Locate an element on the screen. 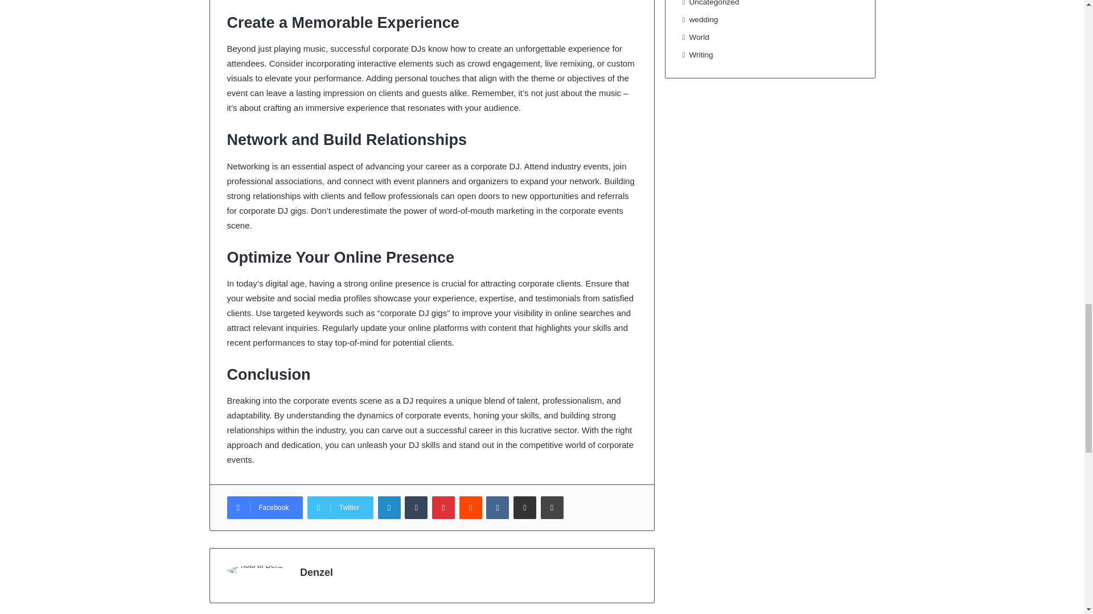 The width and height of the screenshot is (1093, 614). Reddit is located at coordinates (470, 507).